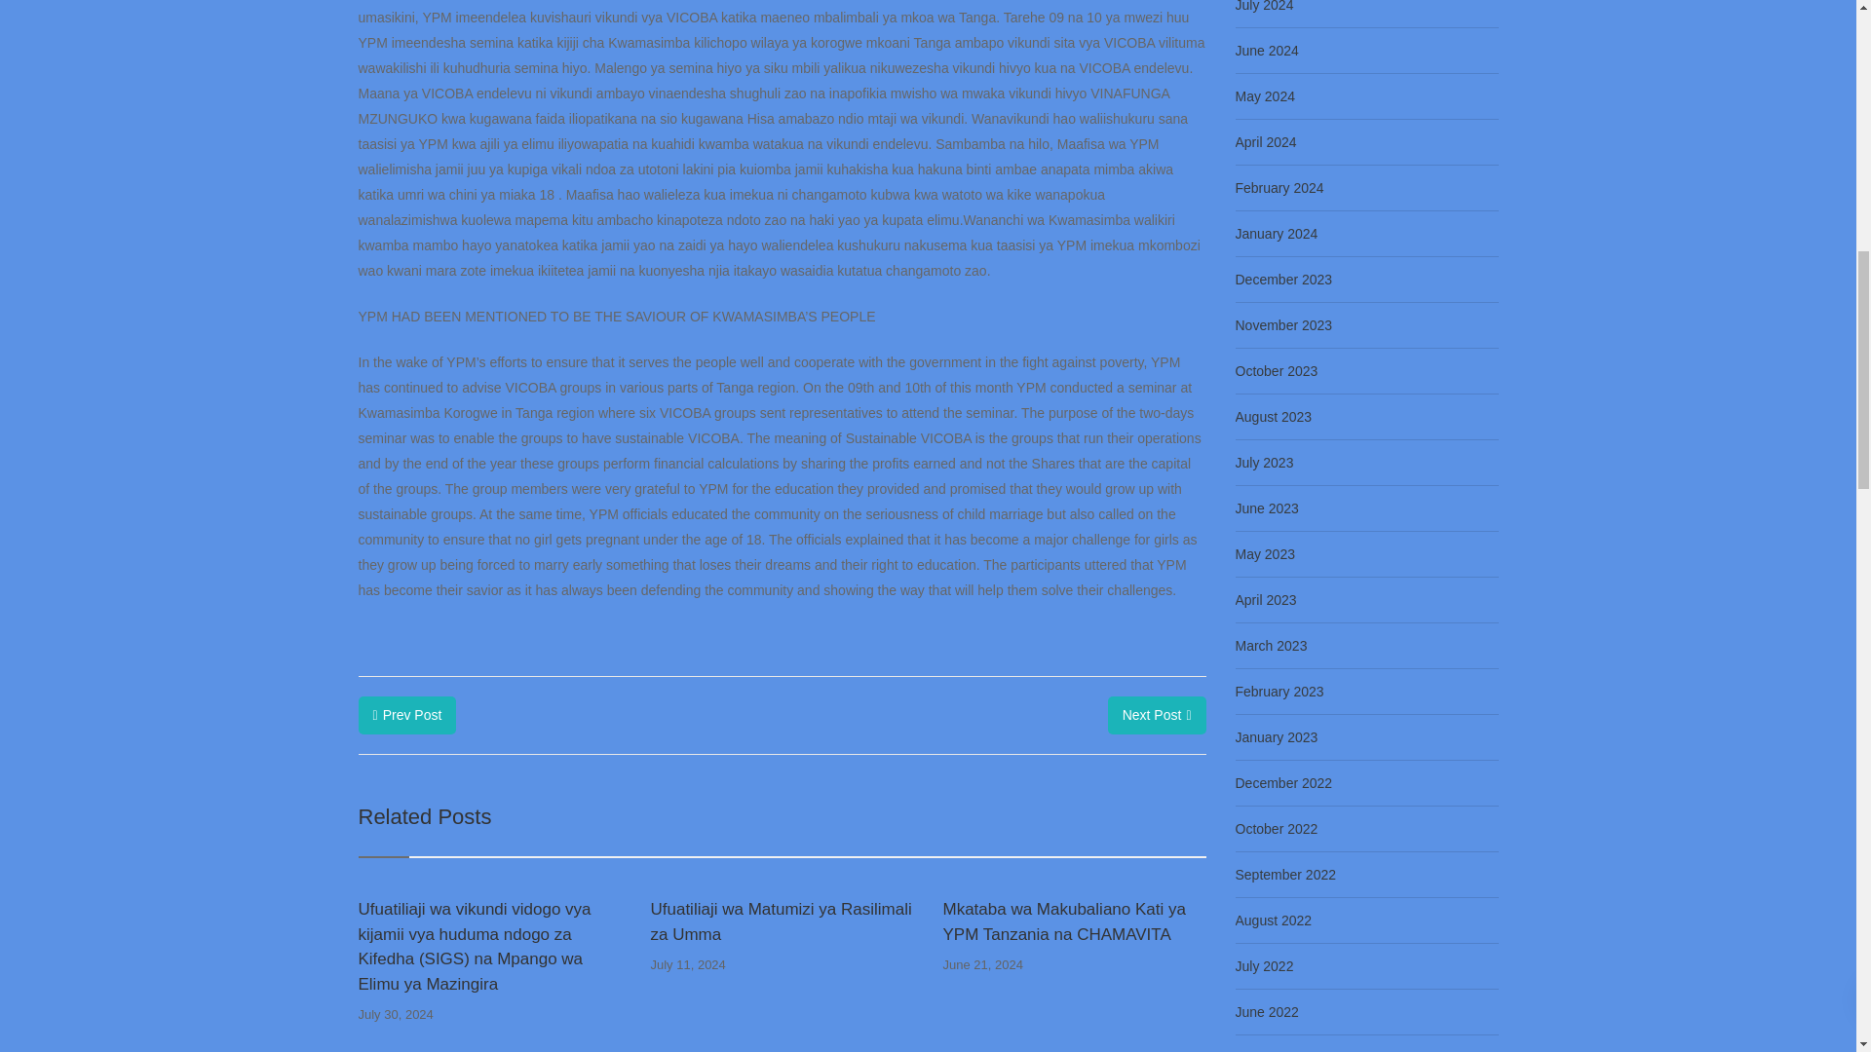 The height and width of the screenshot is (1052, 1871). What do you see at coordinates (1074, 921) in the screenshot?
I see `Mkataba wa Makubaliano Kati ya YPM Tanzania na CHAMAVITA` at bounding box center [1074, 921].